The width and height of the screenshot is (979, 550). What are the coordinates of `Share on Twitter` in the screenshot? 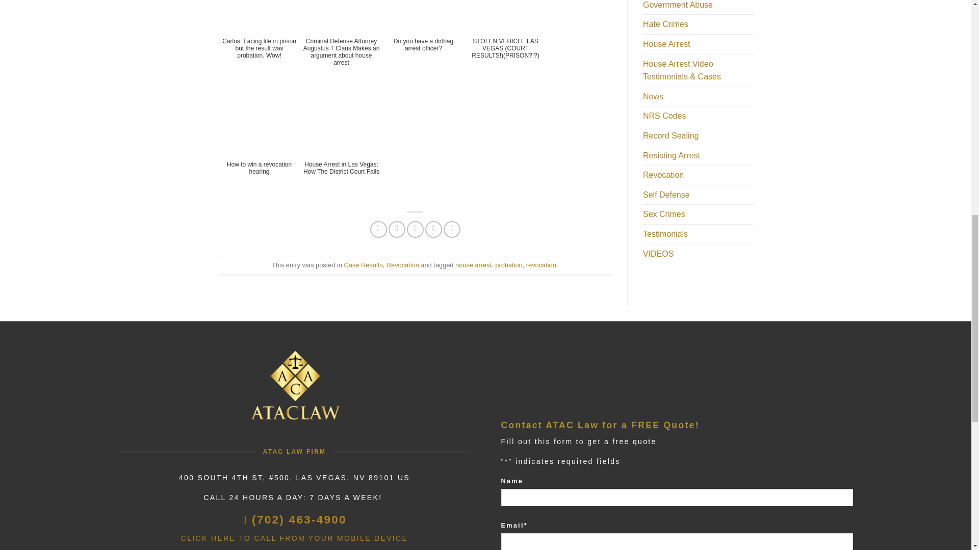 It's located at (397, 229).